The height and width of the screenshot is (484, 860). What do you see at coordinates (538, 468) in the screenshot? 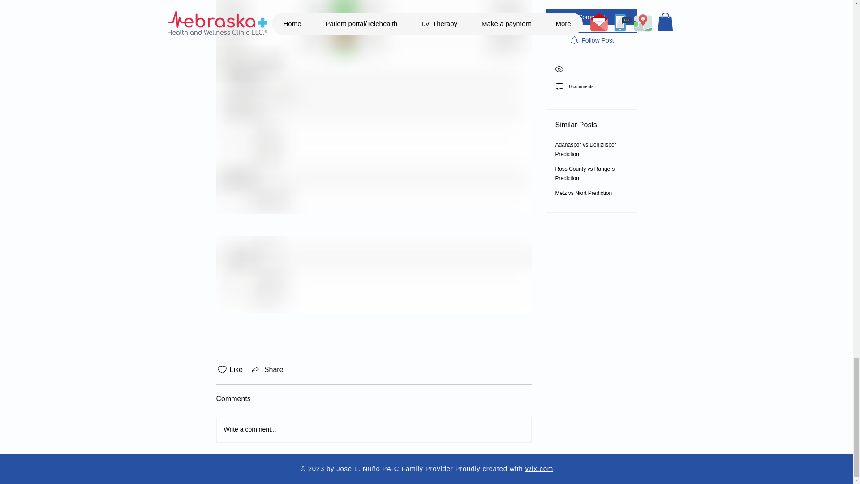
I see `Wix.com` at bounding box center [538, 468].